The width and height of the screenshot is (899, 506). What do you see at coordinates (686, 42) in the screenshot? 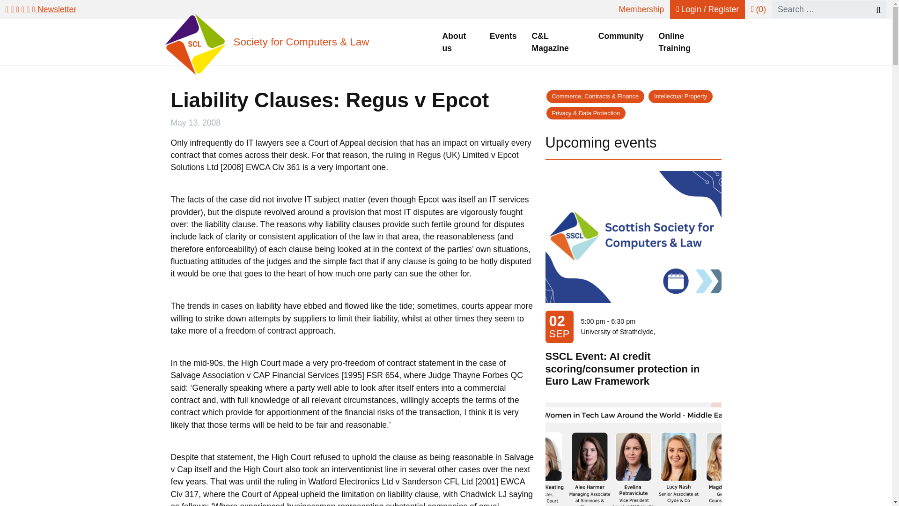
I see `Online Training` at bounding box center [686, 42].